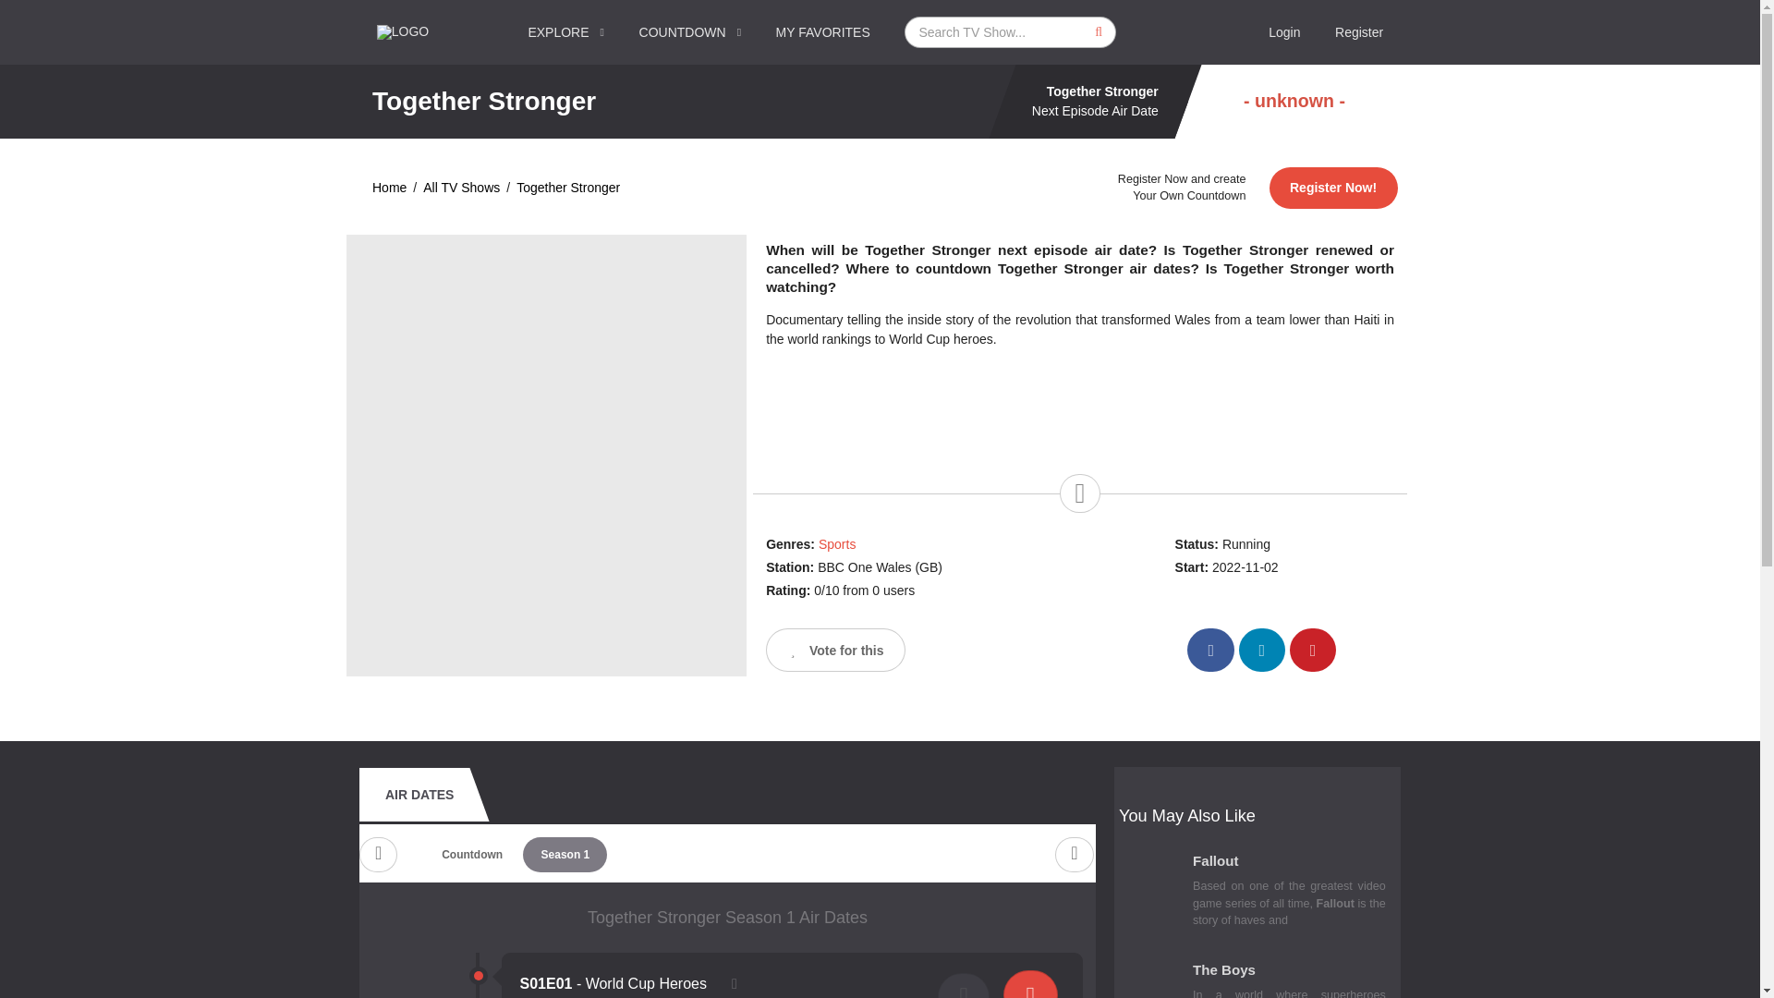  I want to click on Fallout, so click(1288, 865).